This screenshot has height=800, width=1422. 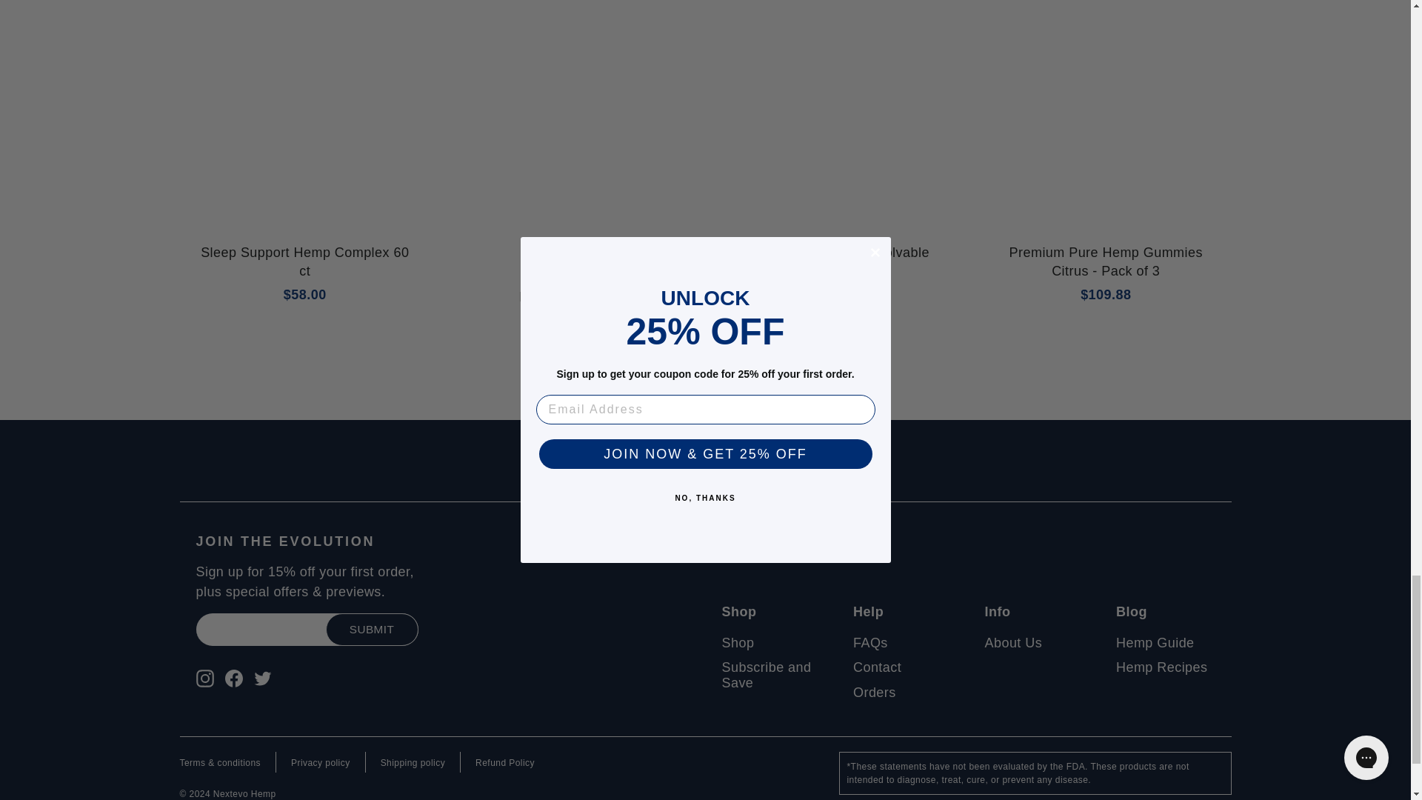 What do you see at coordinates (262, 677) in the screenshot?
I see `Nextevo Hemp on Twitter` at bounding box center [262, 677].